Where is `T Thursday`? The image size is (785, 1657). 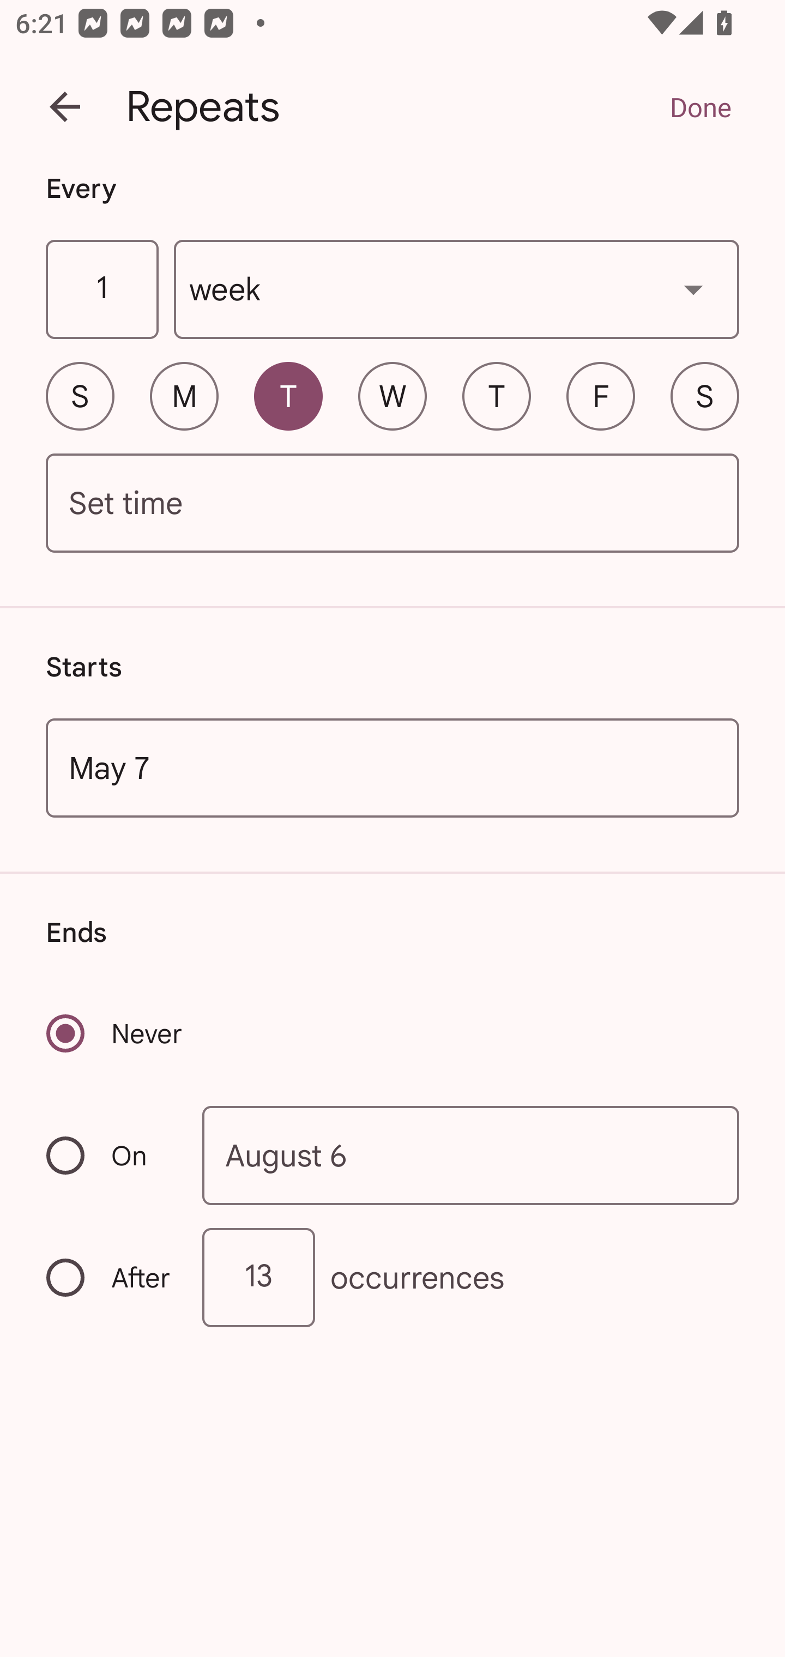 T Thursday is located at coordinates (496, 396).